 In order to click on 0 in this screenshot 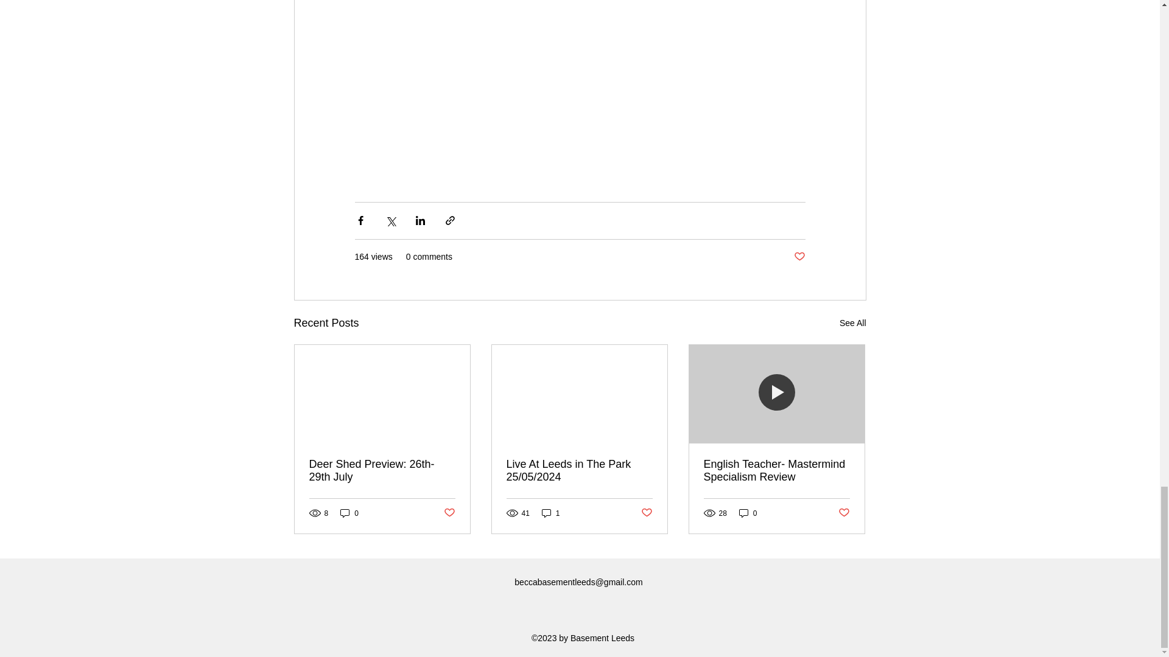, I will do `click(349, 513)`.